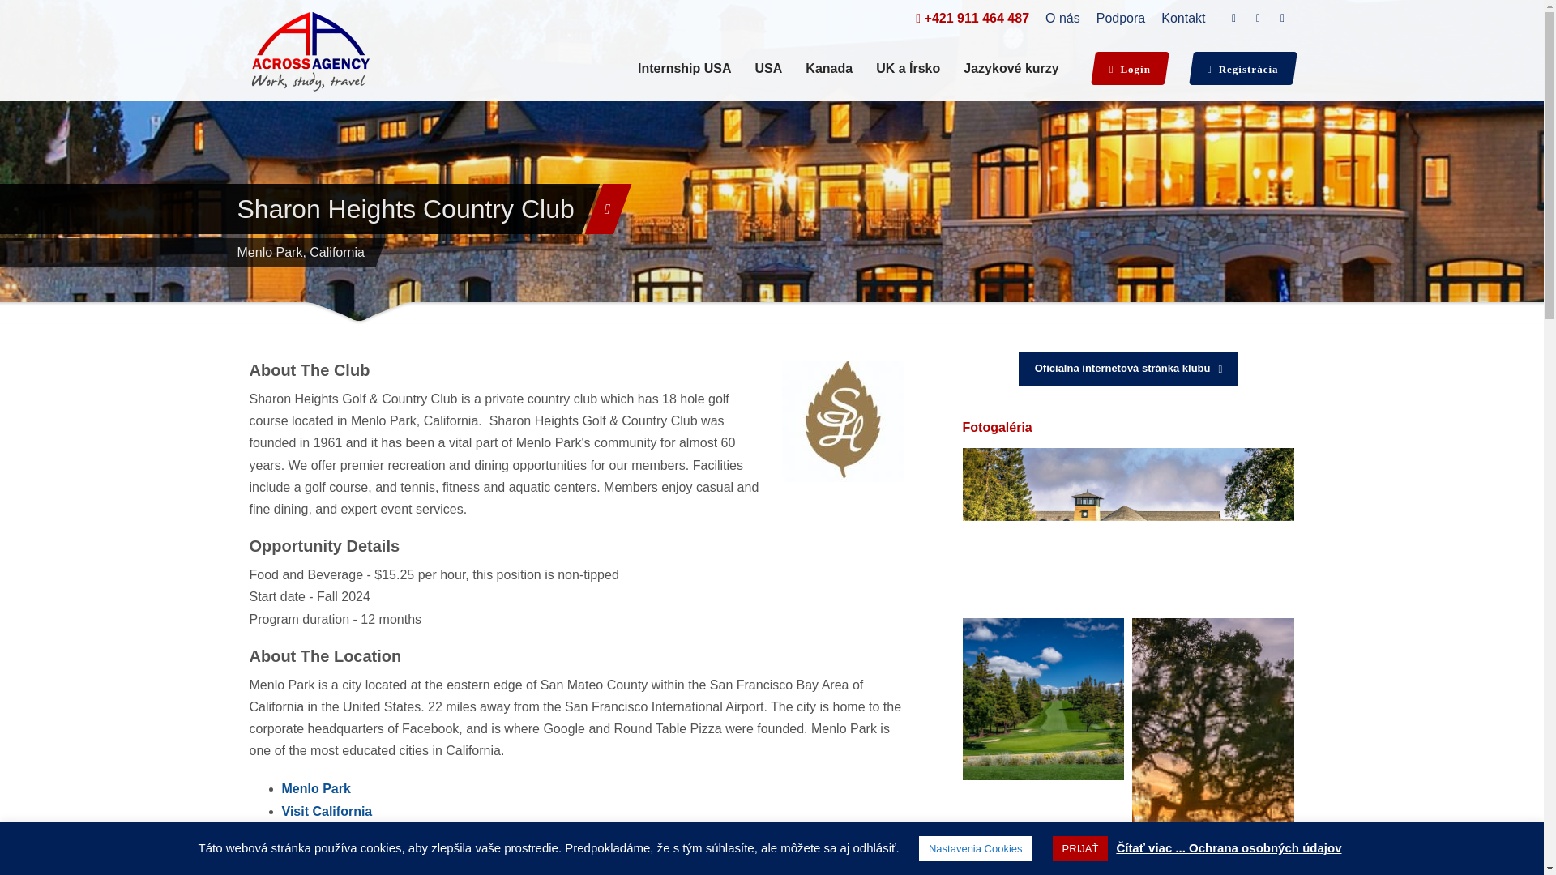  What do you see at coordinates (1258, 18) in the screenshot?
I see `Twitter` at bounding box center [1258, 18].